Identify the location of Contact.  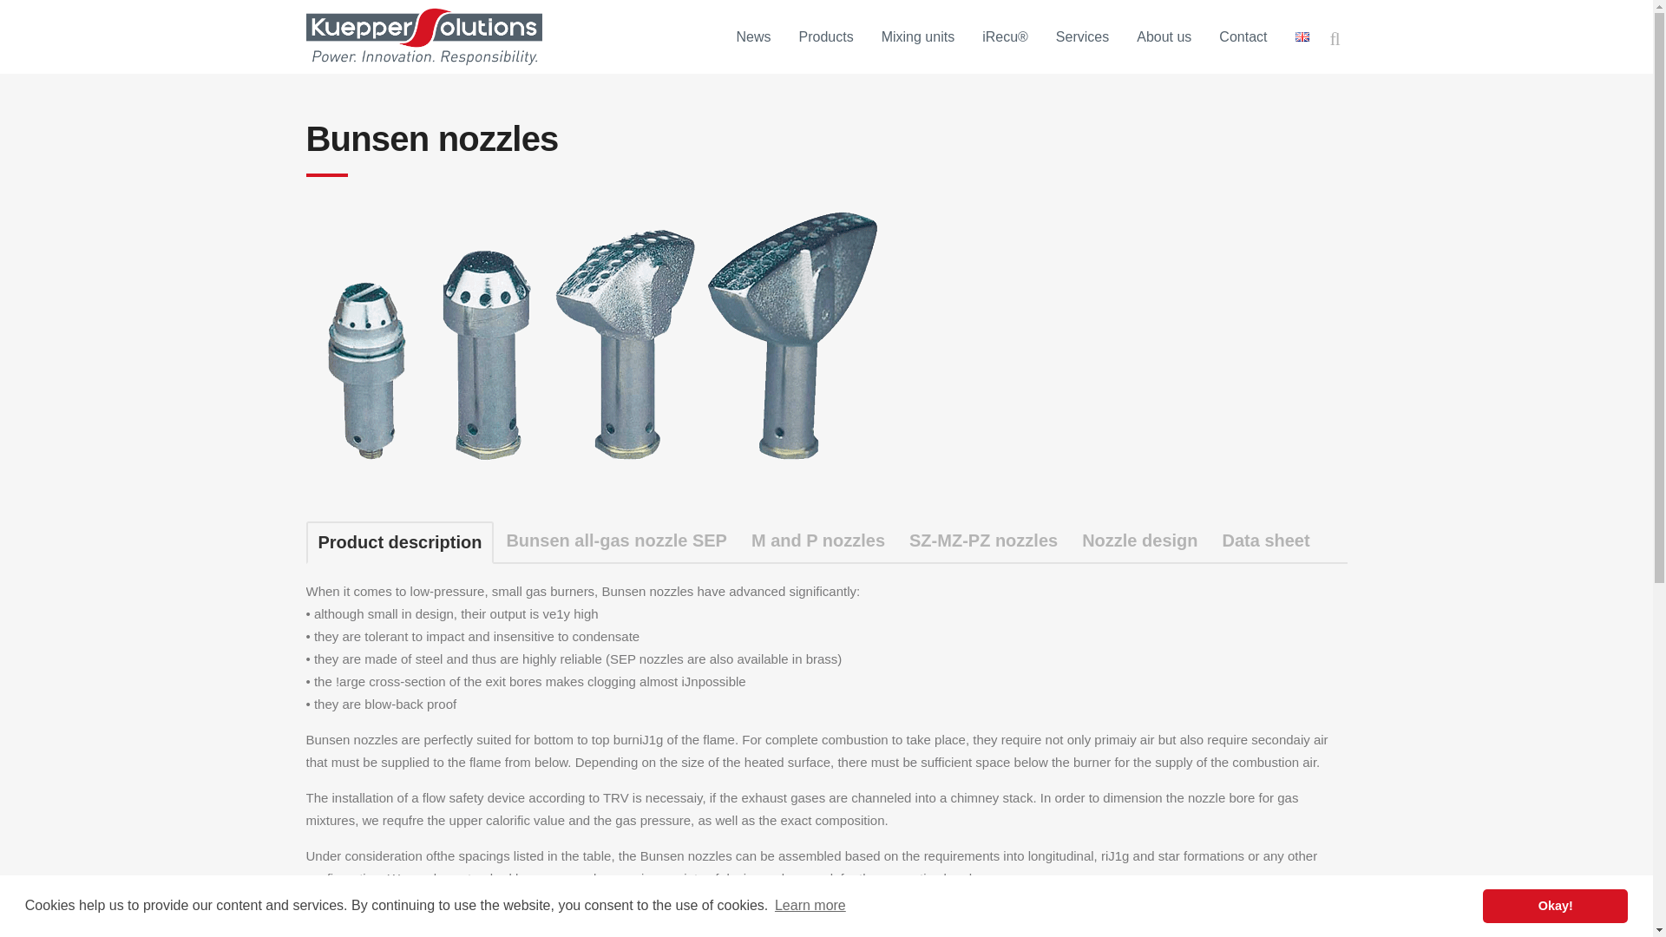
(1243, 36).